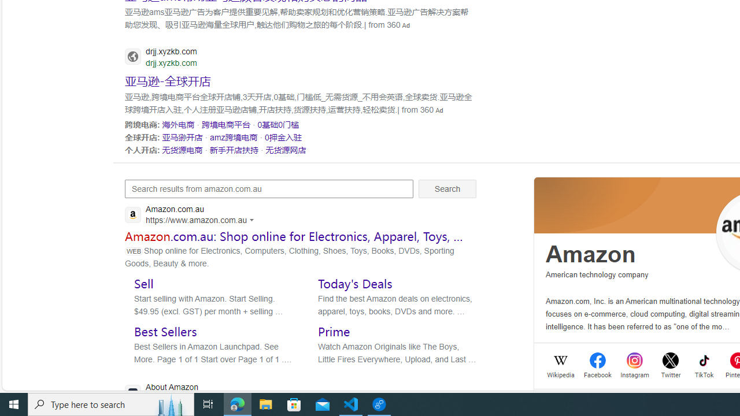  I want to click on Prime, so click(334, 331).